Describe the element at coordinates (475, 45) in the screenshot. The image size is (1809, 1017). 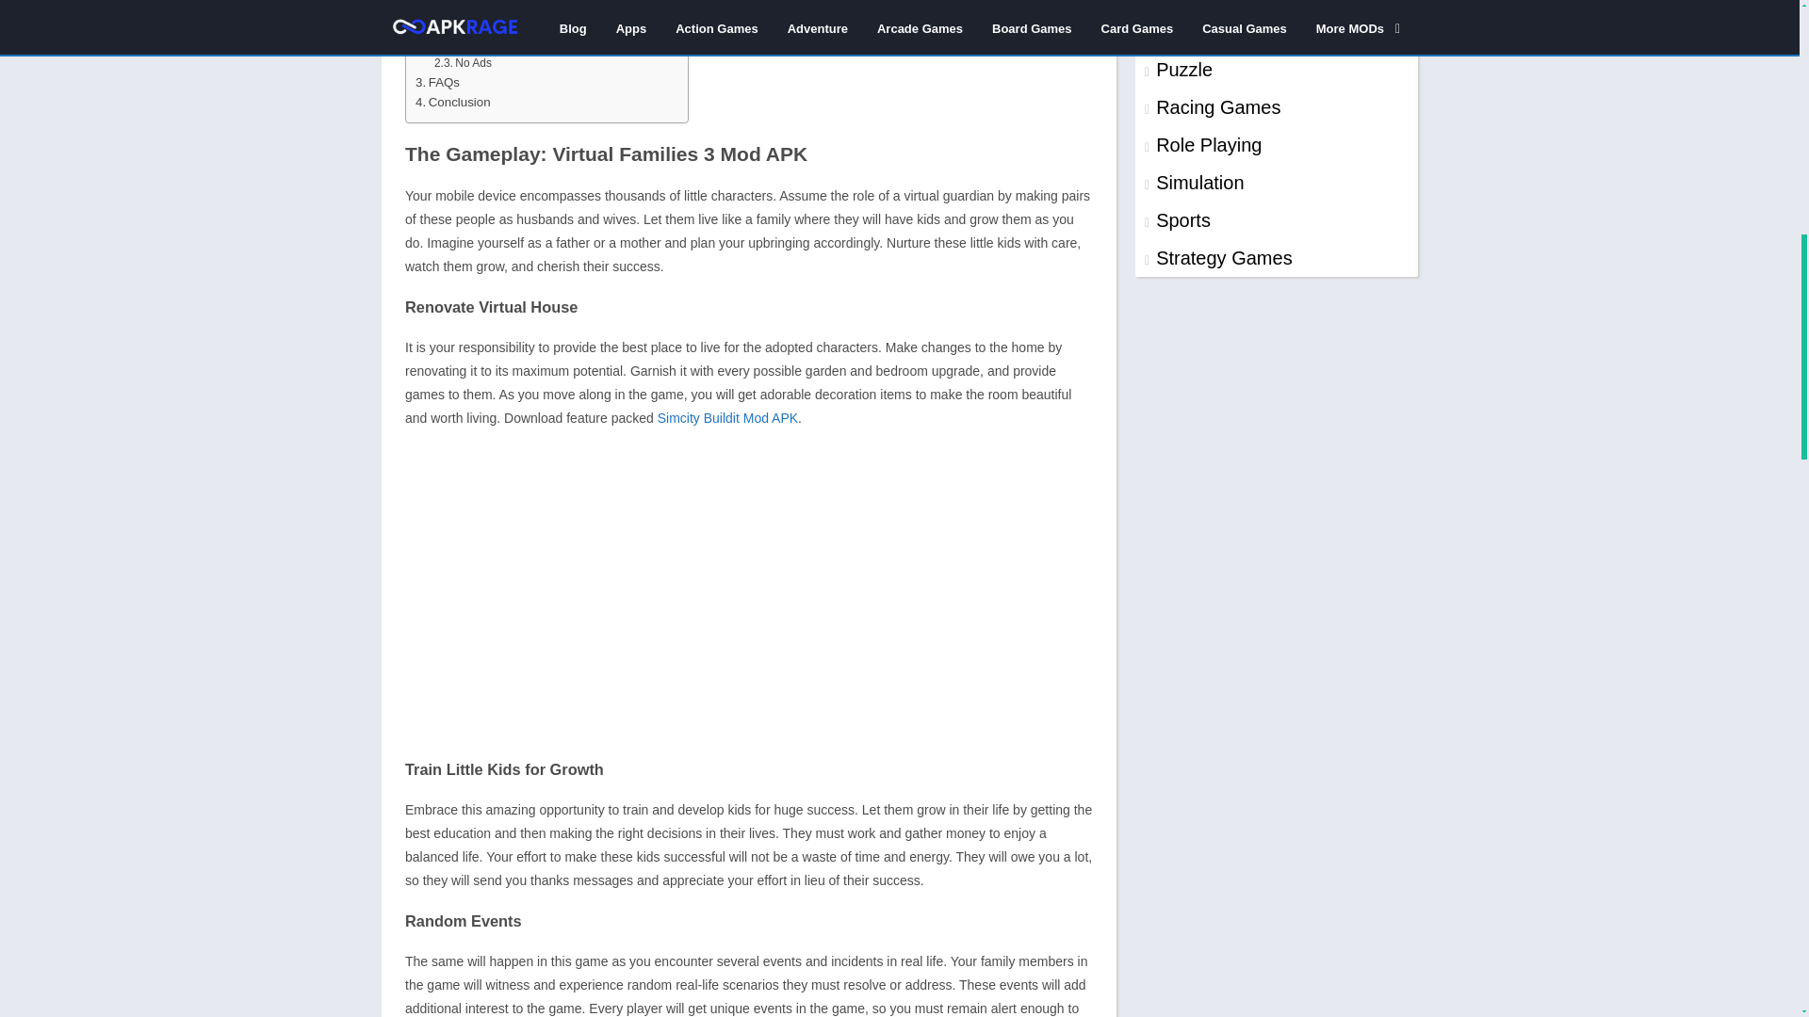
I see `Unlocked All` at that location.